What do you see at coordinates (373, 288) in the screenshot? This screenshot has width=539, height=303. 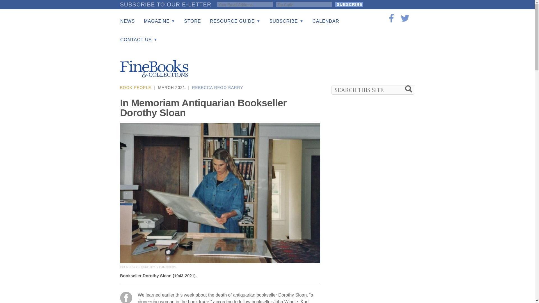 I see `3rd party ad content` at bounding box center [373, 288].